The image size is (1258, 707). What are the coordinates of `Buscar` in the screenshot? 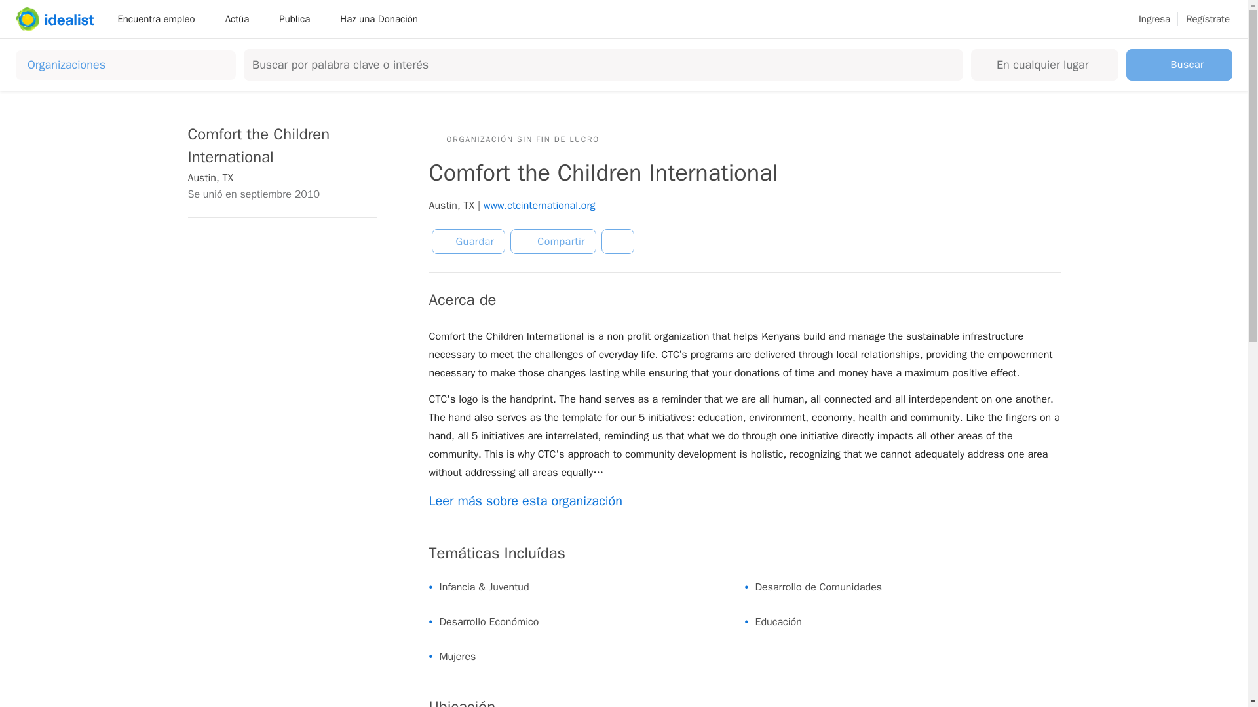 It's located at (1179, 64).